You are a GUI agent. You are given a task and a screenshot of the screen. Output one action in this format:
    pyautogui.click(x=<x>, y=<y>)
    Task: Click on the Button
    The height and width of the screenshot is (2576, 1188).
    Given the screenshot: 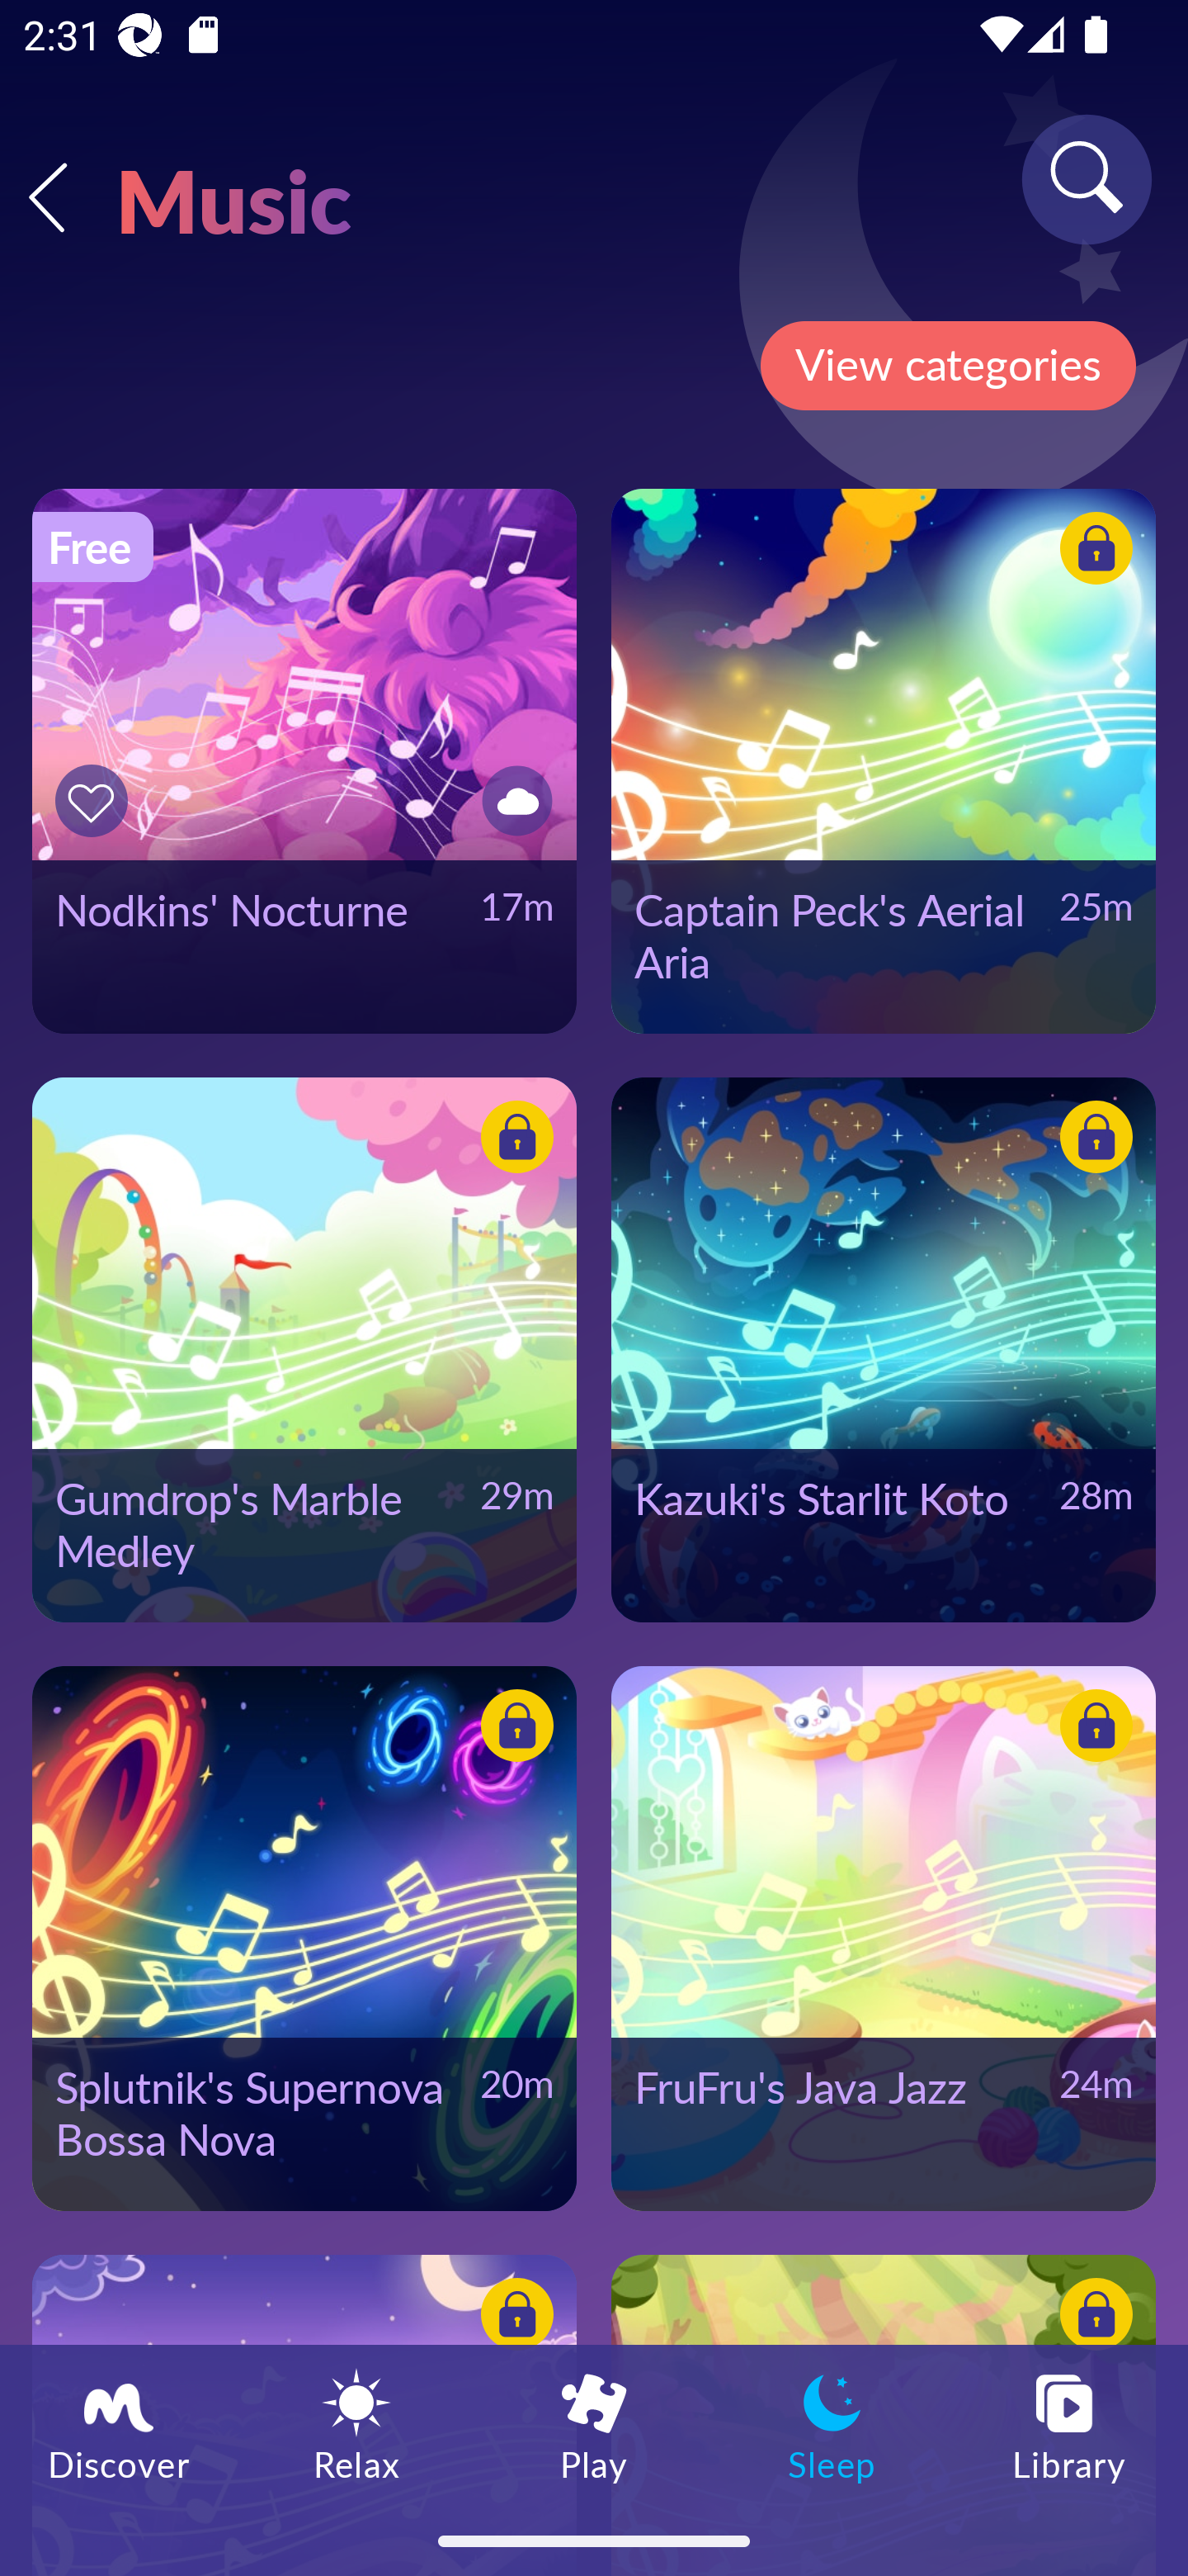 What is the action you would take?
    pyautogui.click(x=1091, y=2318)
    